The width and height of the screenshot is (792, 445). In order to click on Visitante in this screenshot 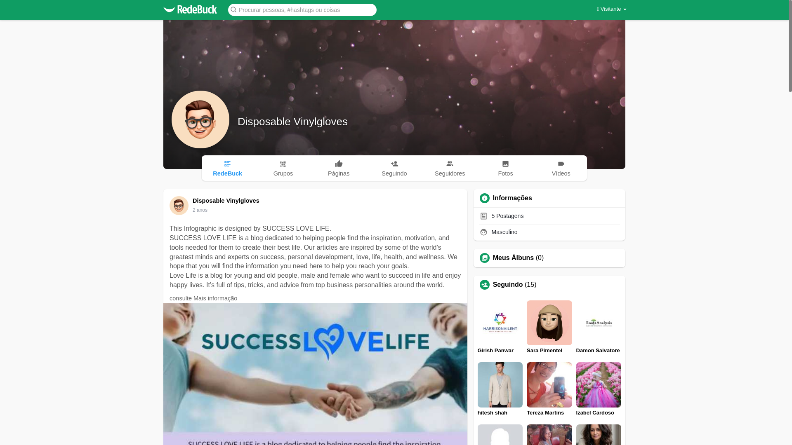, I will do `click(611, 9)`.